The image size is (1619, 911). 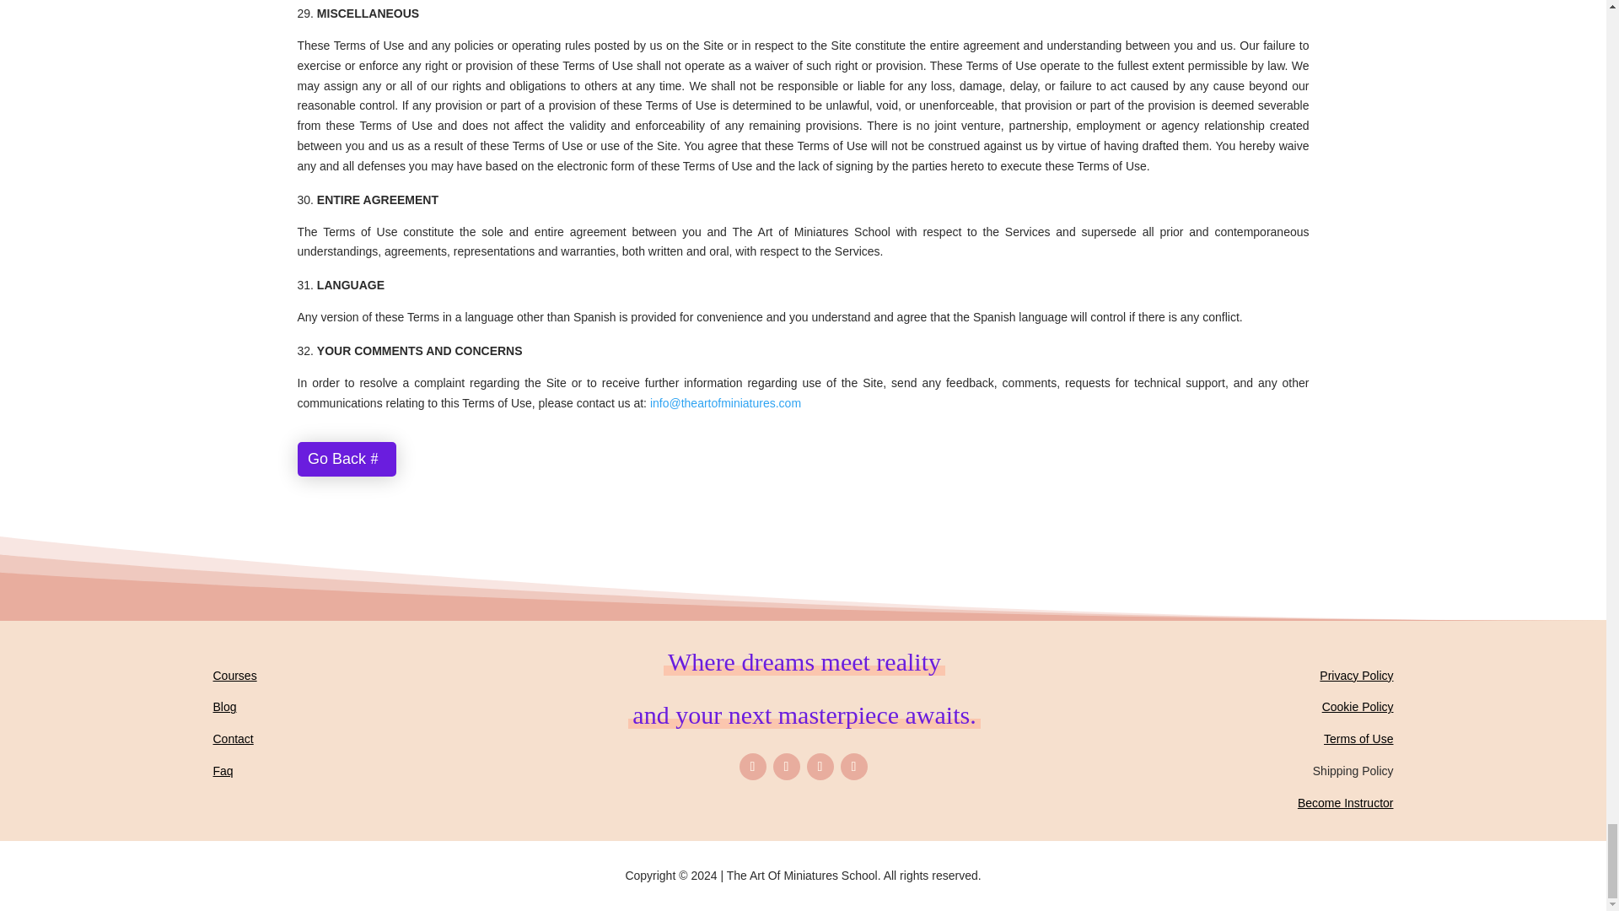 What do you see at coordinates (786, 766) in the screenshot?
I see `Follow on X` at bounding box center [786, 766].